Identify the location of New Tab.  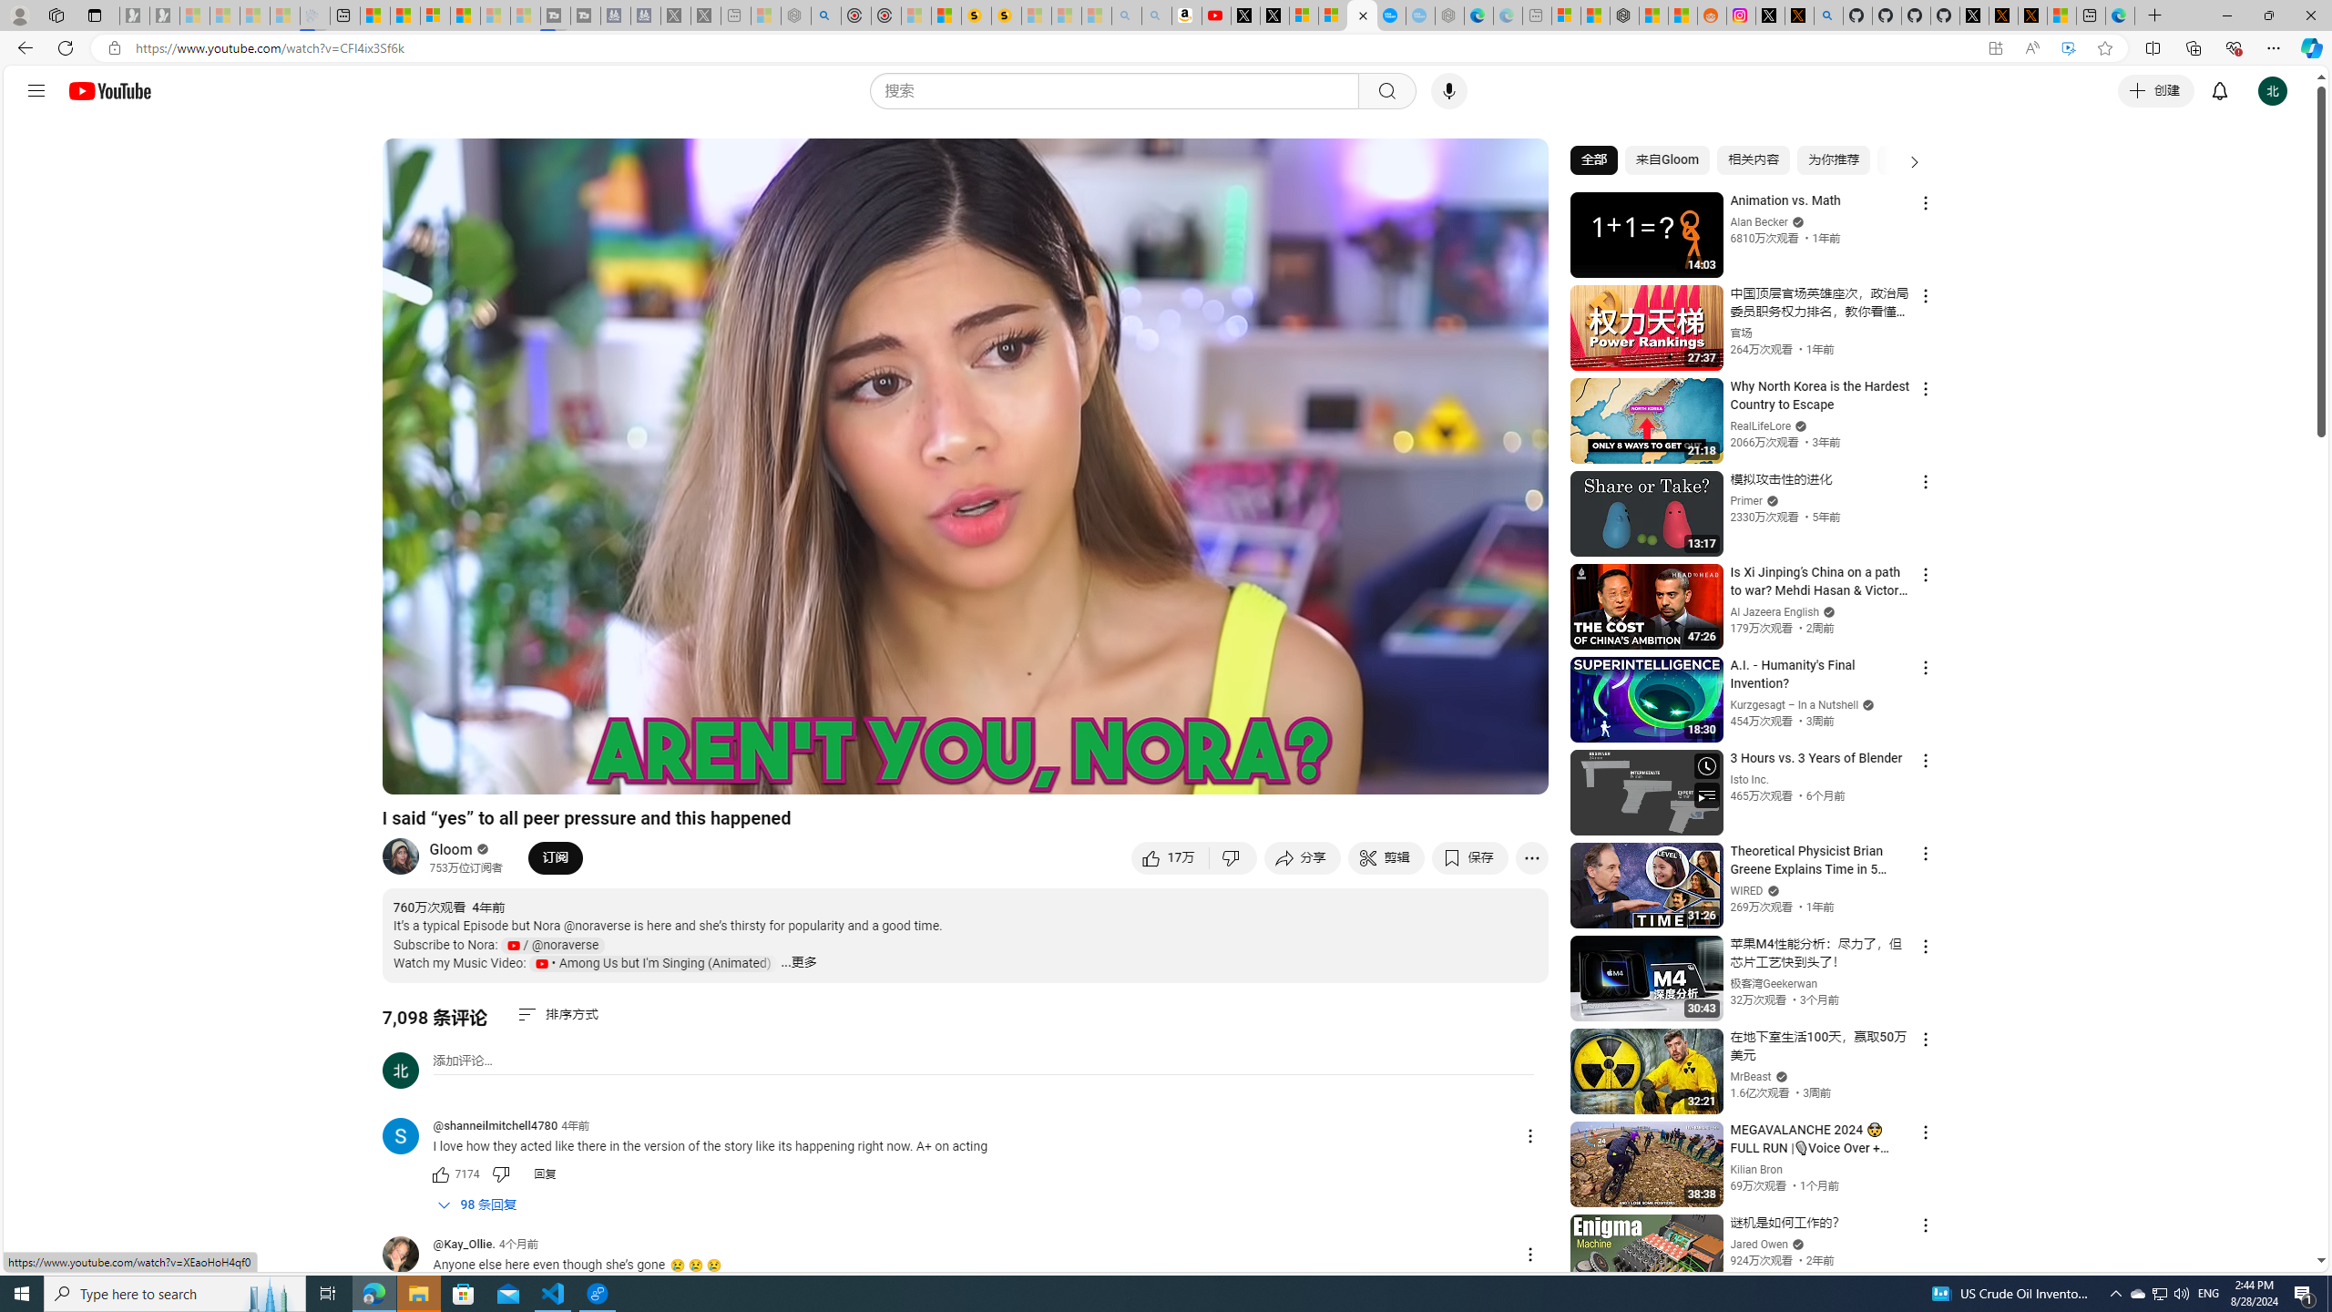
(2155, 15).